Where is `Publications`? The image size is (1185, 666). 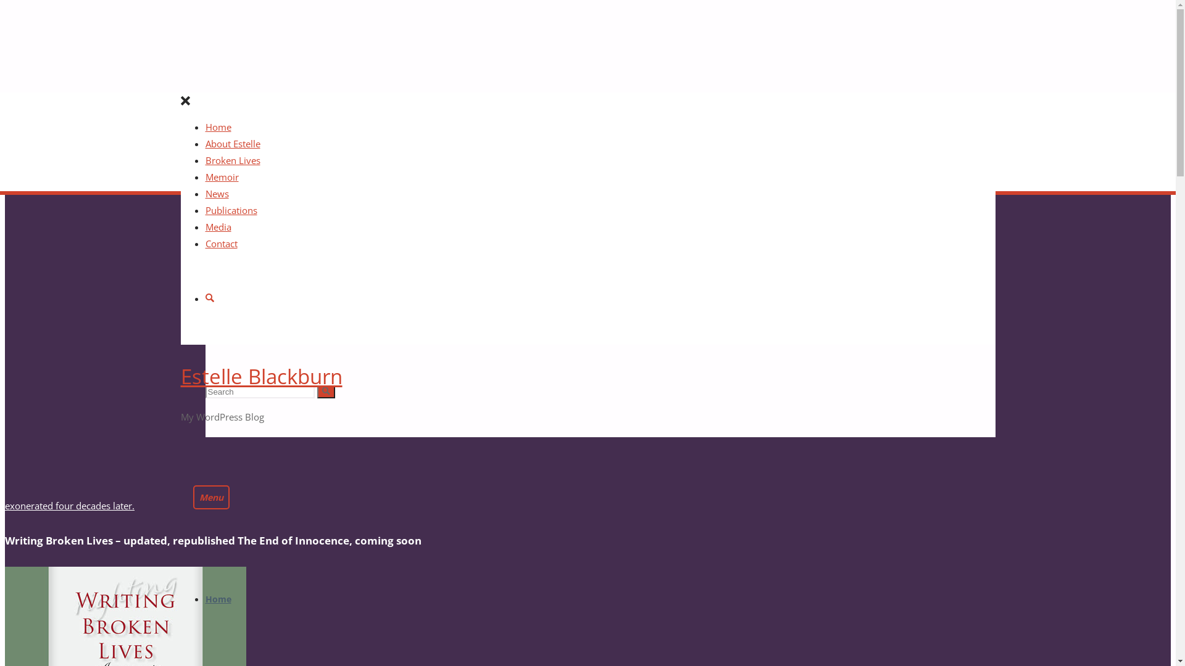 Publications is located at coordinates (231, 210).